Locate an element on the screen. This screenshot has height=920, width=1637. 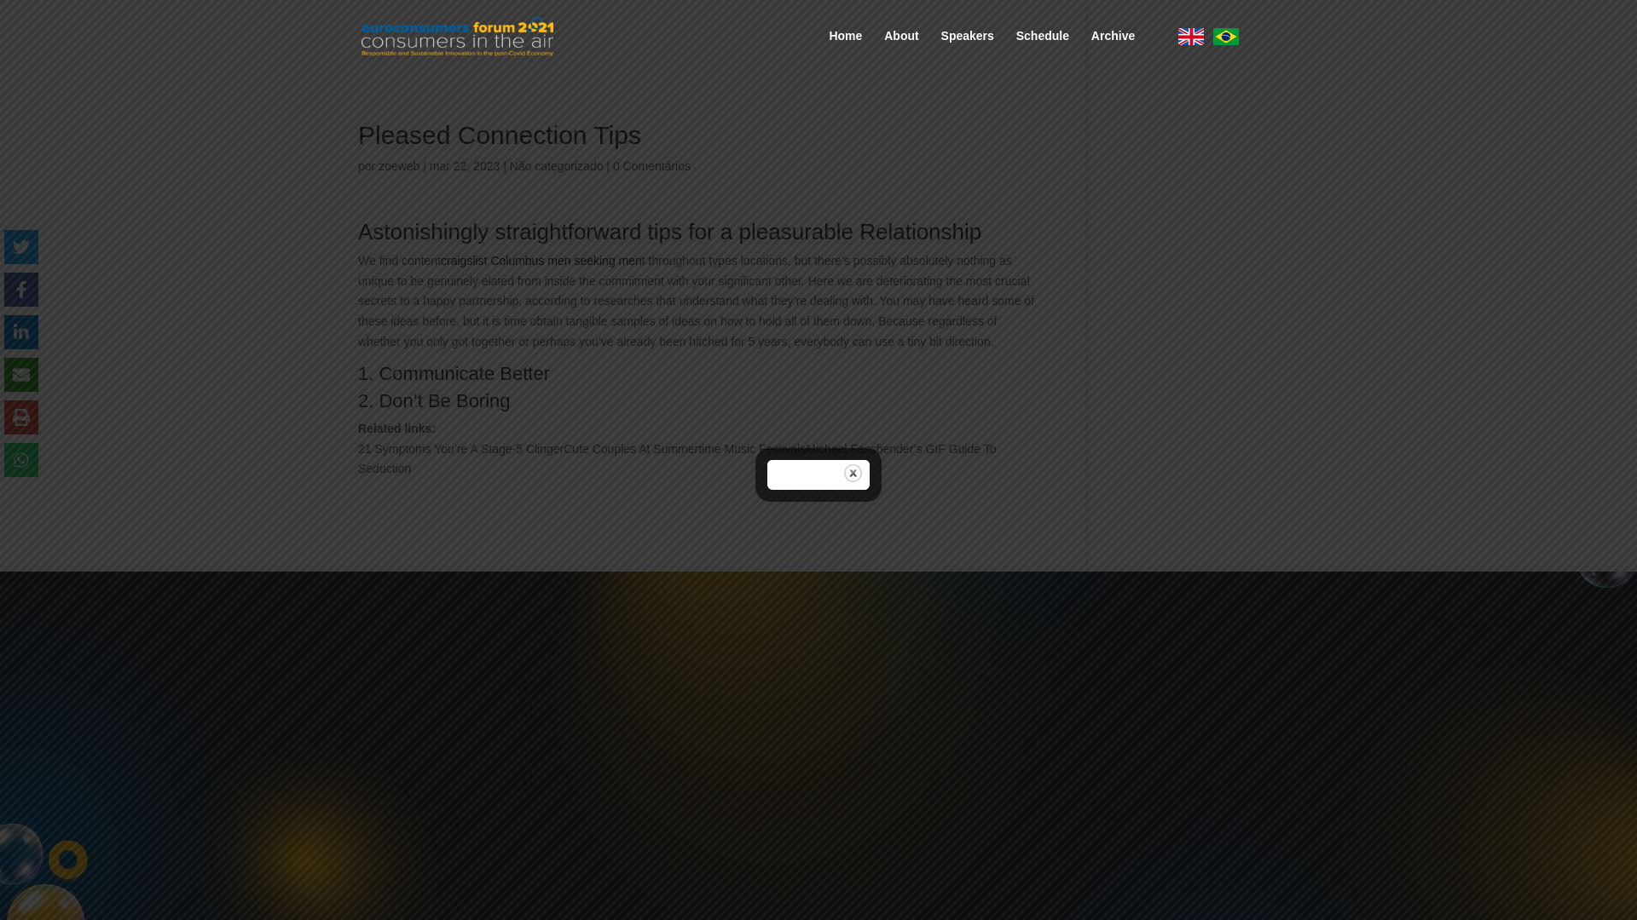
Postagem de zoeweb is located at coordinates (398, 165).